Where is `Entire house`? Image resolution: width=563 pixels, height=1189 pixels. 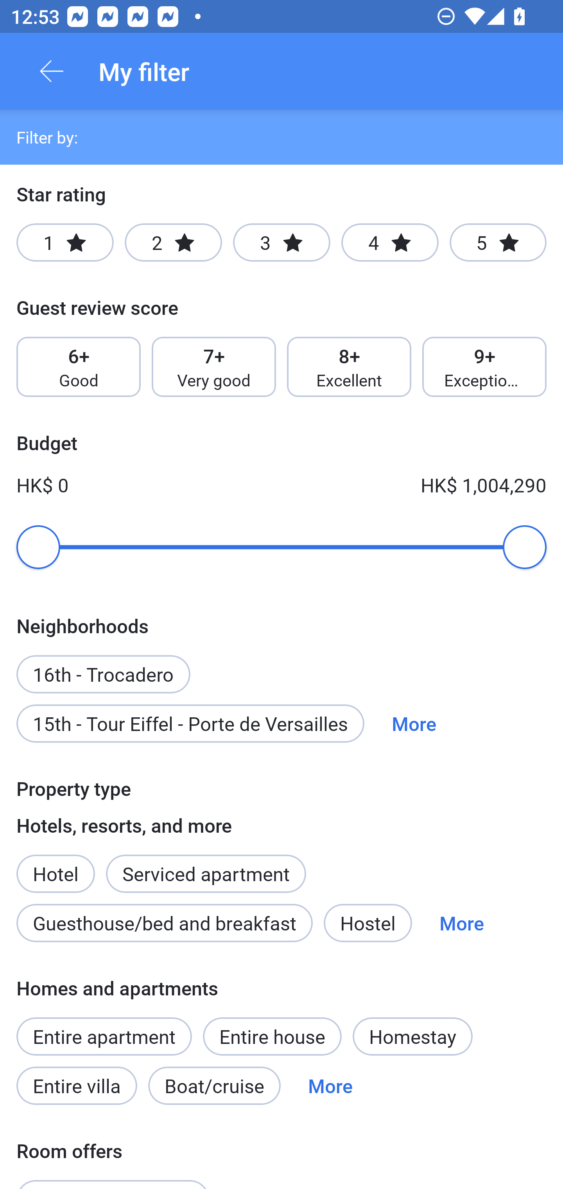 Entire house is located at coordinates (272, 1036).